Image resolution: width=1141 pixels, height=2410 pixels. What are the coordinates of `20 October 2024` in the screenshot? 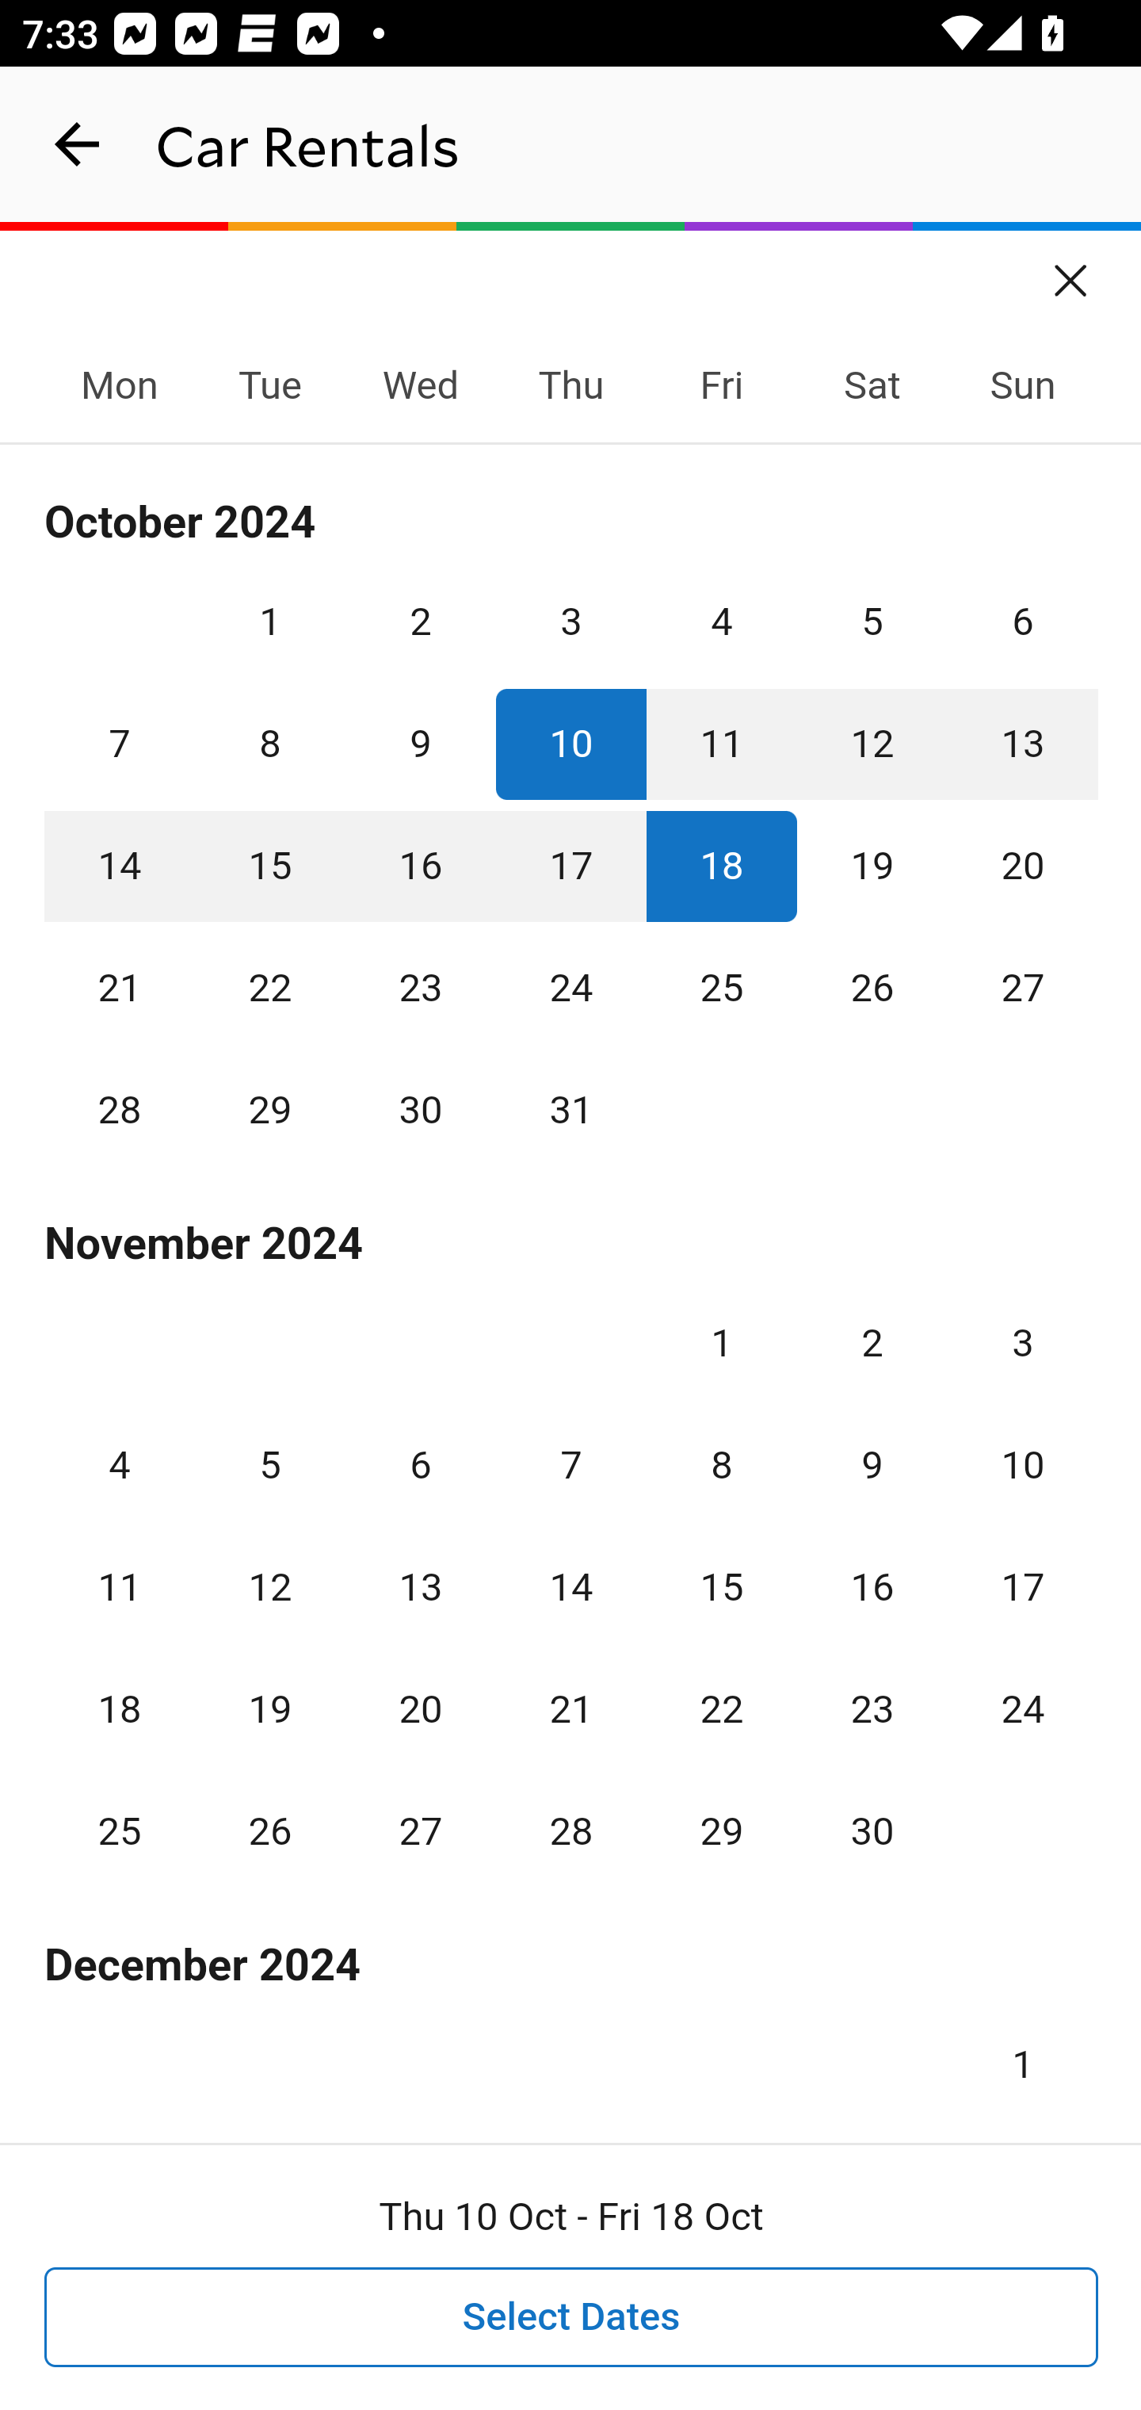 It's located at (1022, 866).